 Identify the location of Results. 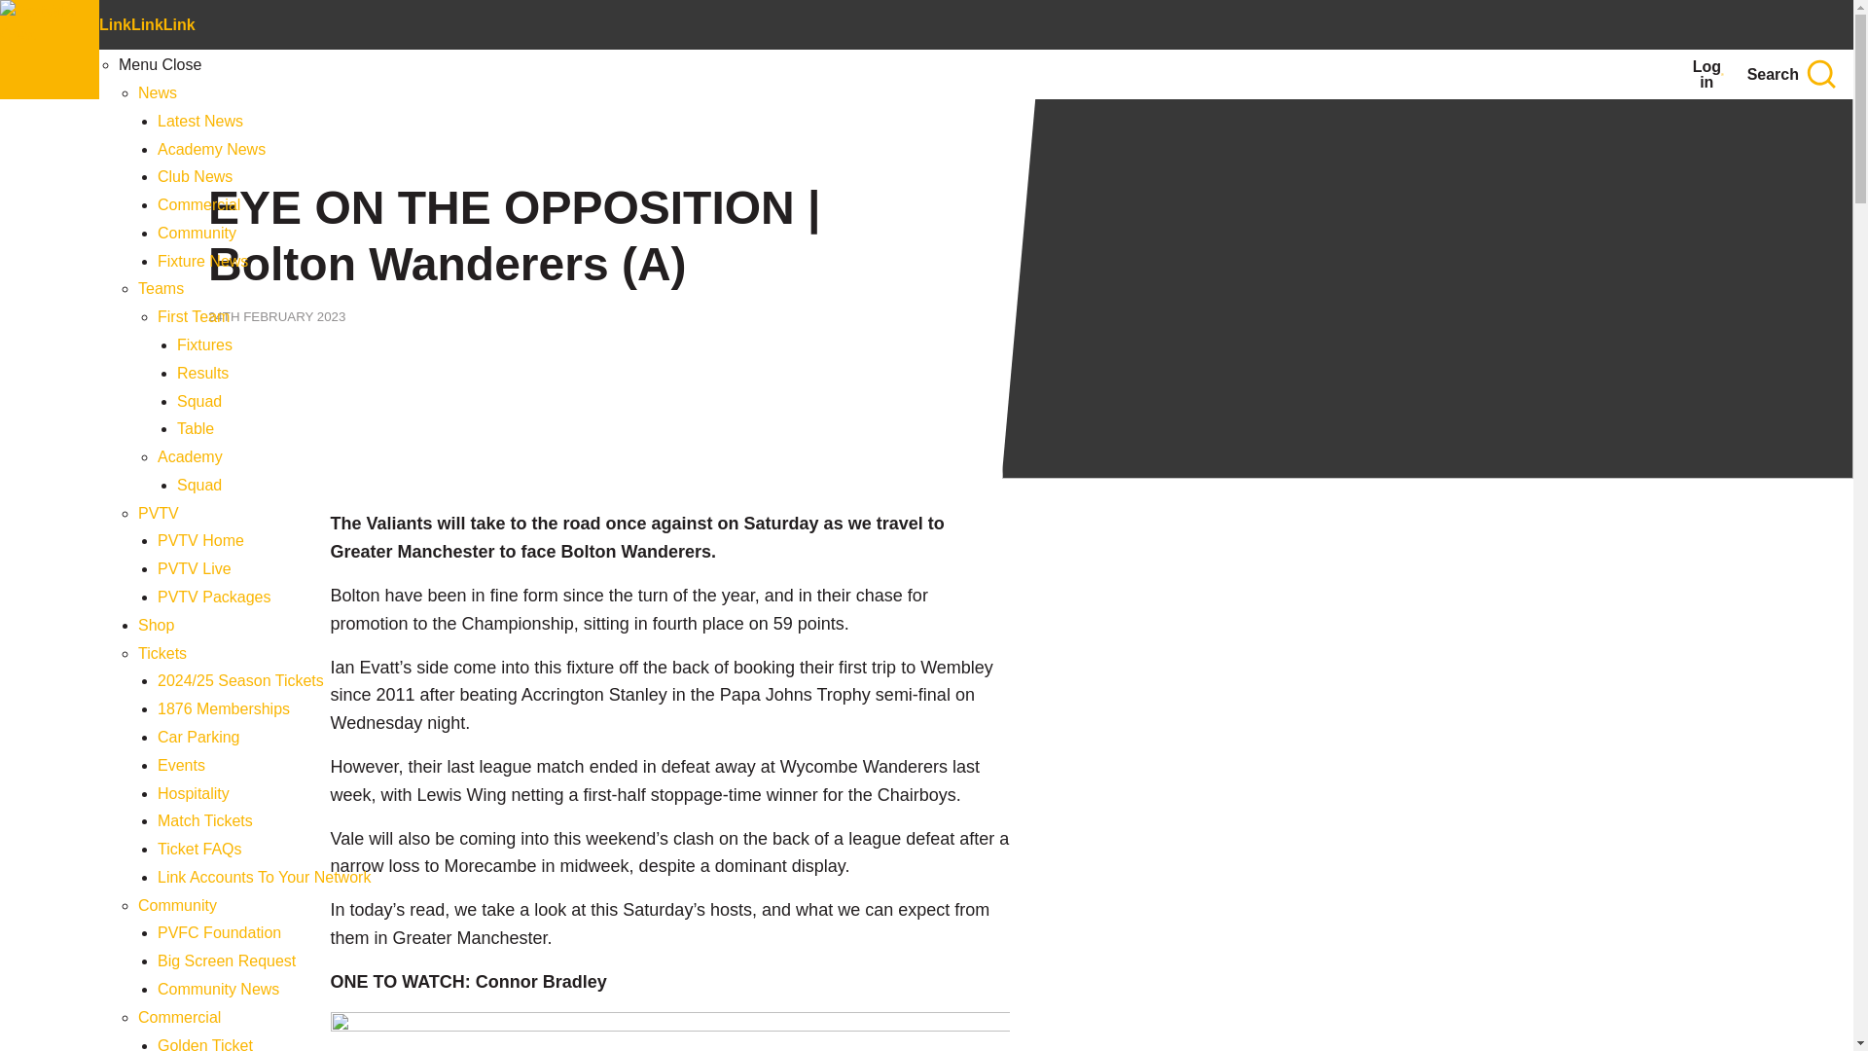
(202, 373).